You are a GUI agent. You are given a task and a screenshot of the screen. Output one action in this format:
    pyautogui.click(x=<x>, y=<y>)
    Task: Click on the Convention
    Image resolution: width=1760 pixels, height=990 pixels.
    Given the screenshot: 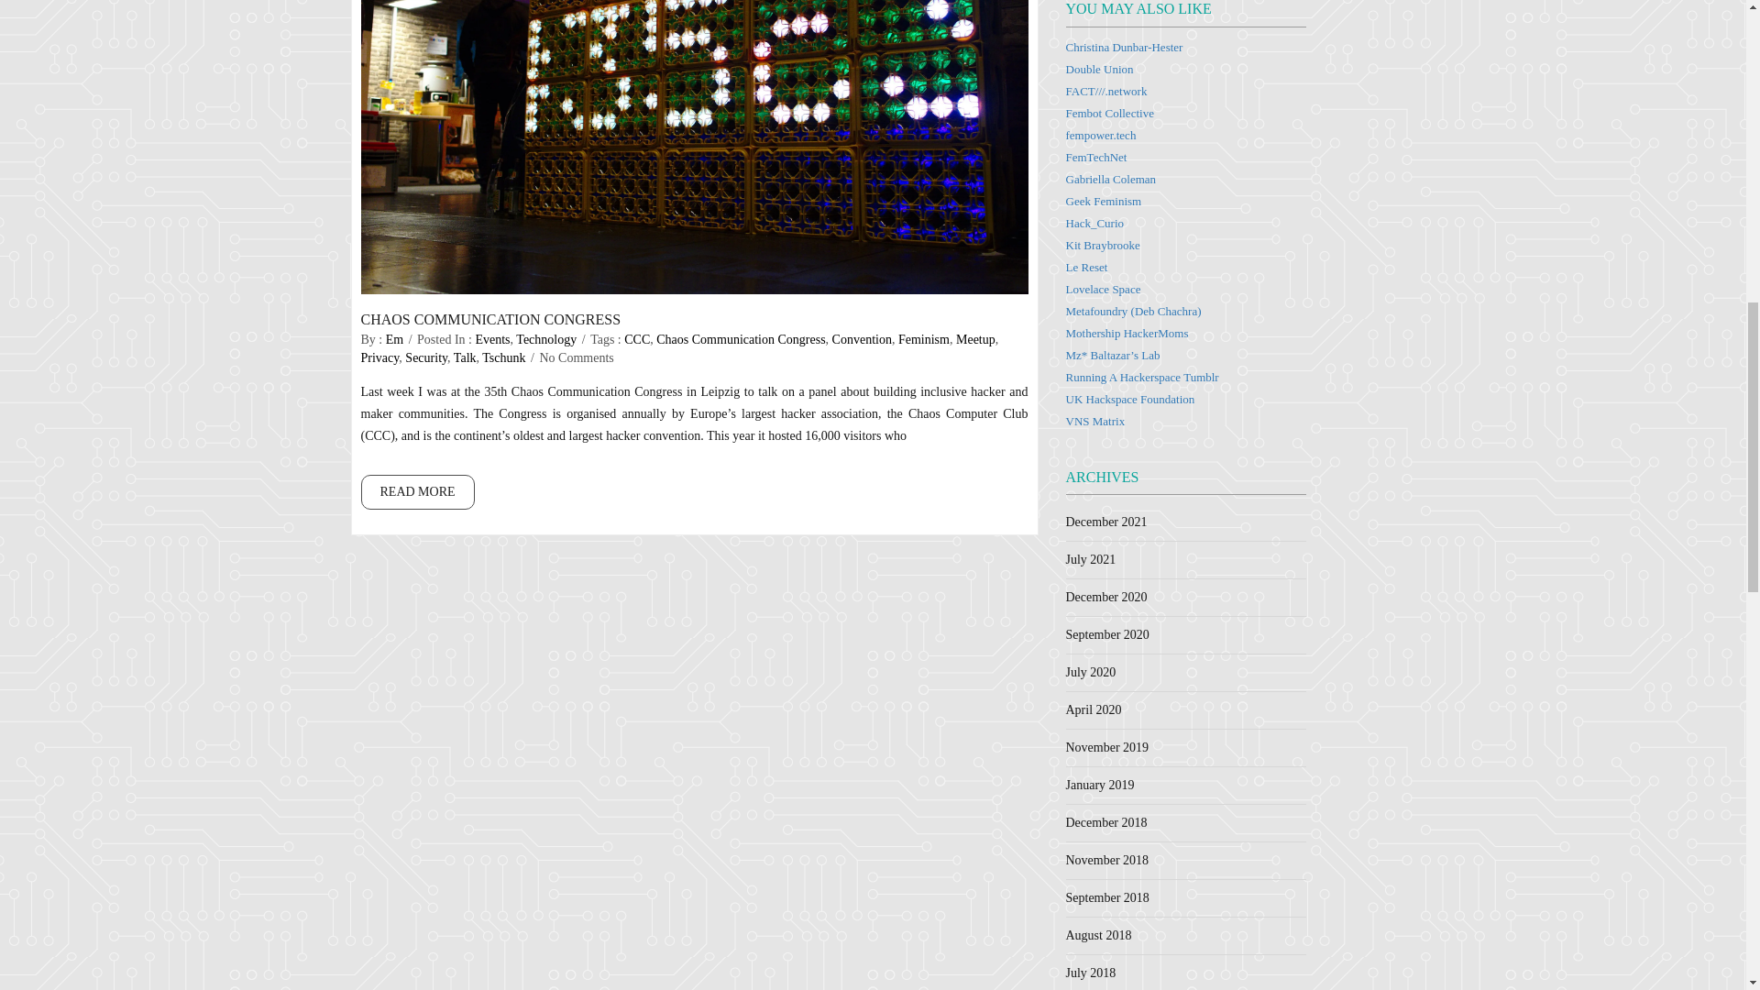 What is the action you would take?
    pyautogui.click(x=862, y=339)
    